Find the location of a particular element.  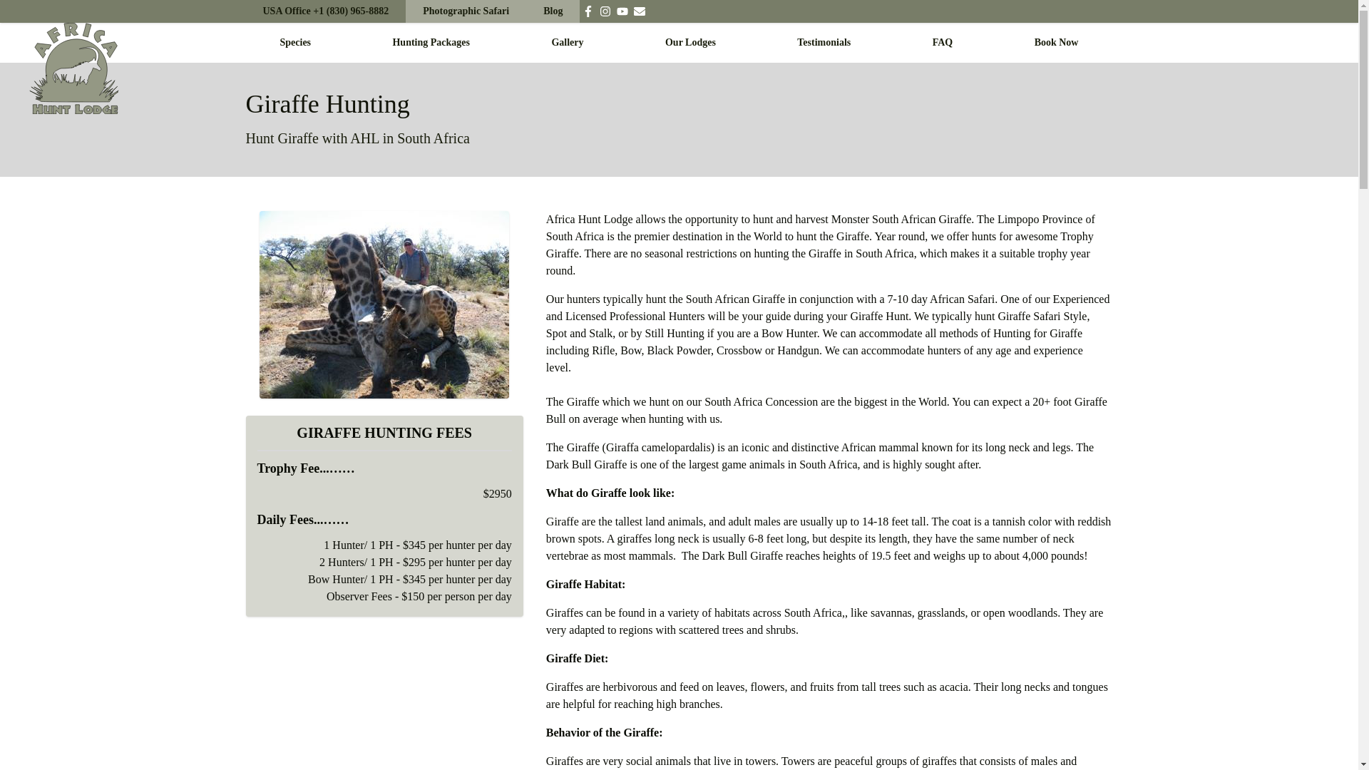

Book Now is located at coordinates (1057, 42).